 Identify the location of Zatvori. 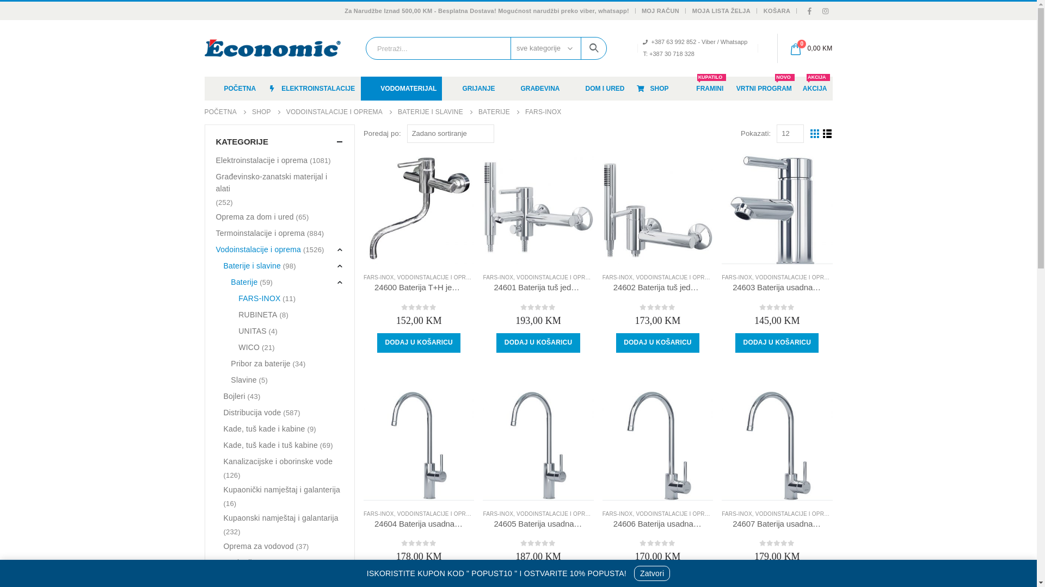
(652, 573).